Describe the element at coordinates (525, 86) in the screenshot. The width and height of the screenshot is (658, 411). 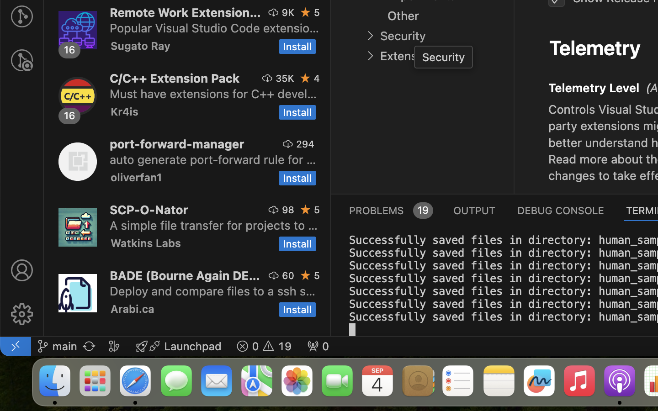
I see `` at that location.